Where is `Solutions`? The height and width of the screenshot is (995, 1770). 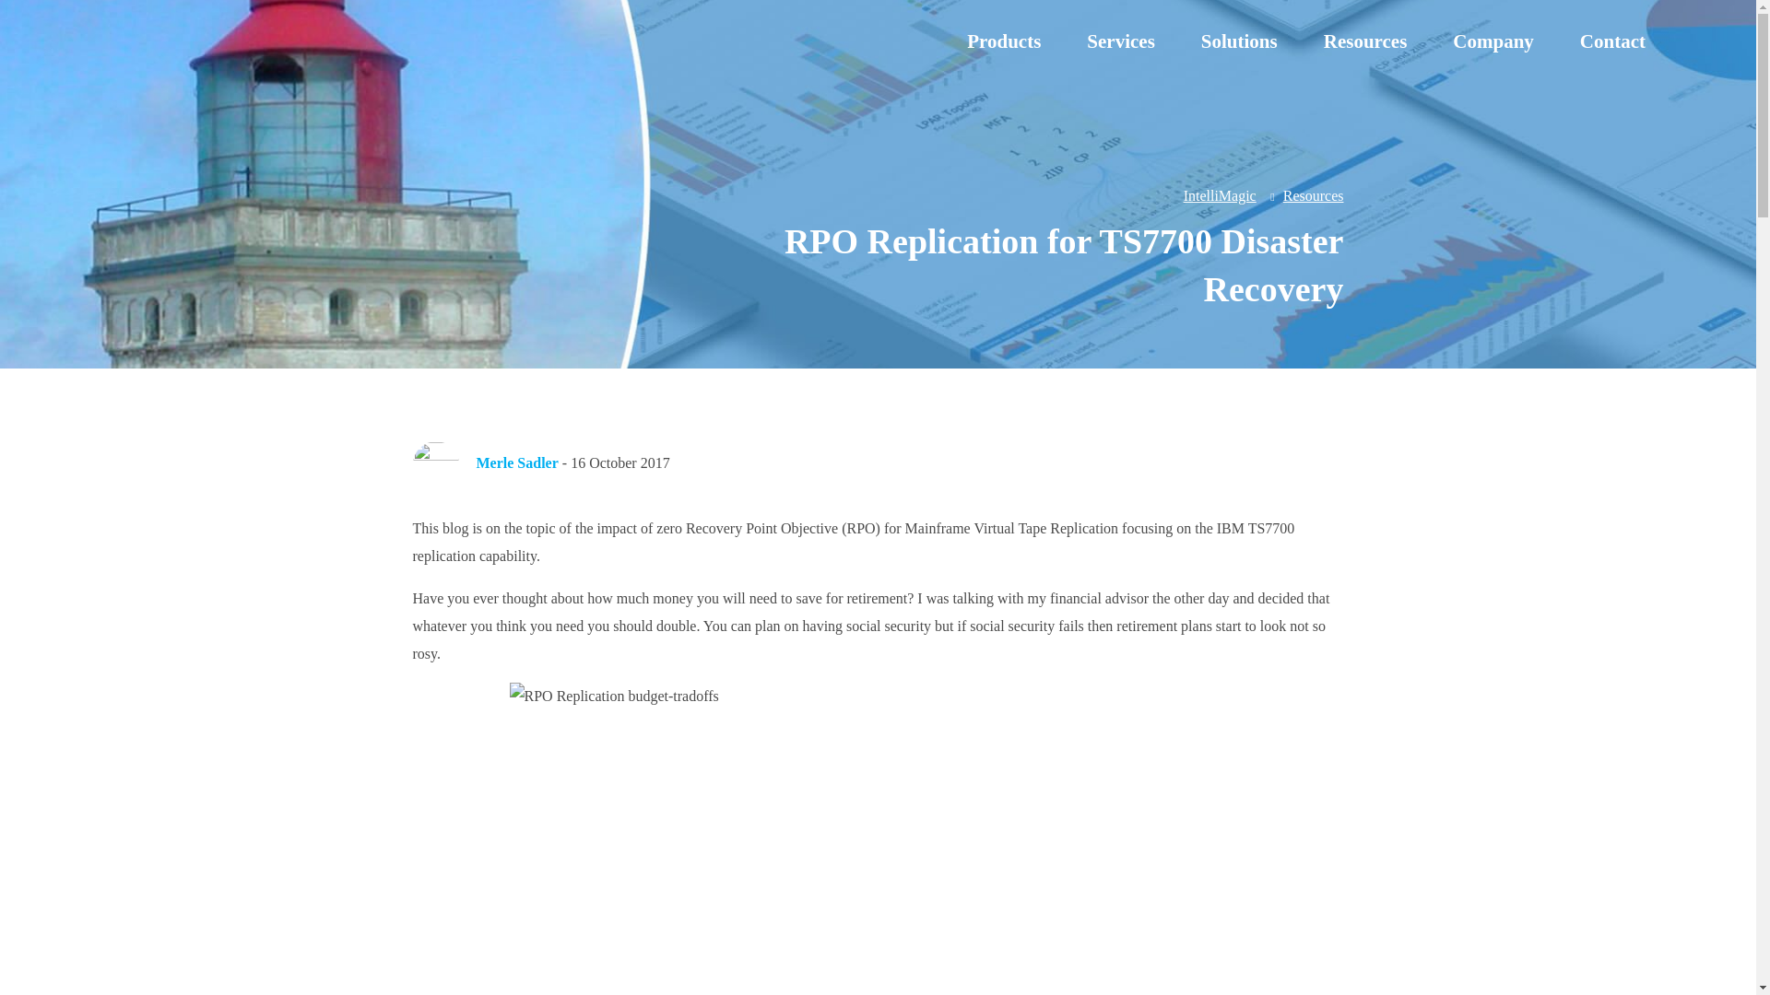
Solutions is located at coordinates (1239, 41).